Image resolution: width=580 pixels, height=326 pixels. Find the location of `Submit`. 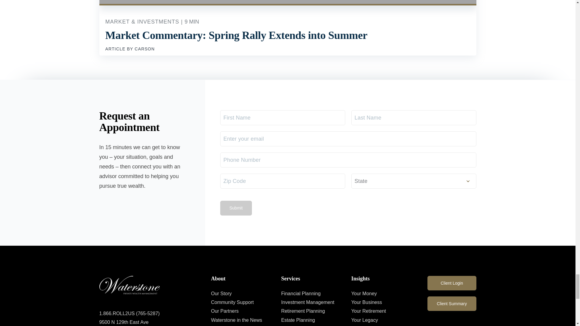

Submit is located at coordinates (236, 208).